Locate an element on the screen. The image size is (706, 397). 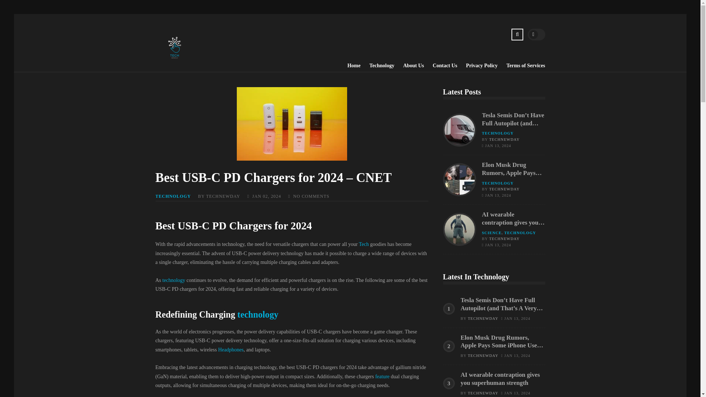
Posts by technewday is located at coordinates (483, 393).